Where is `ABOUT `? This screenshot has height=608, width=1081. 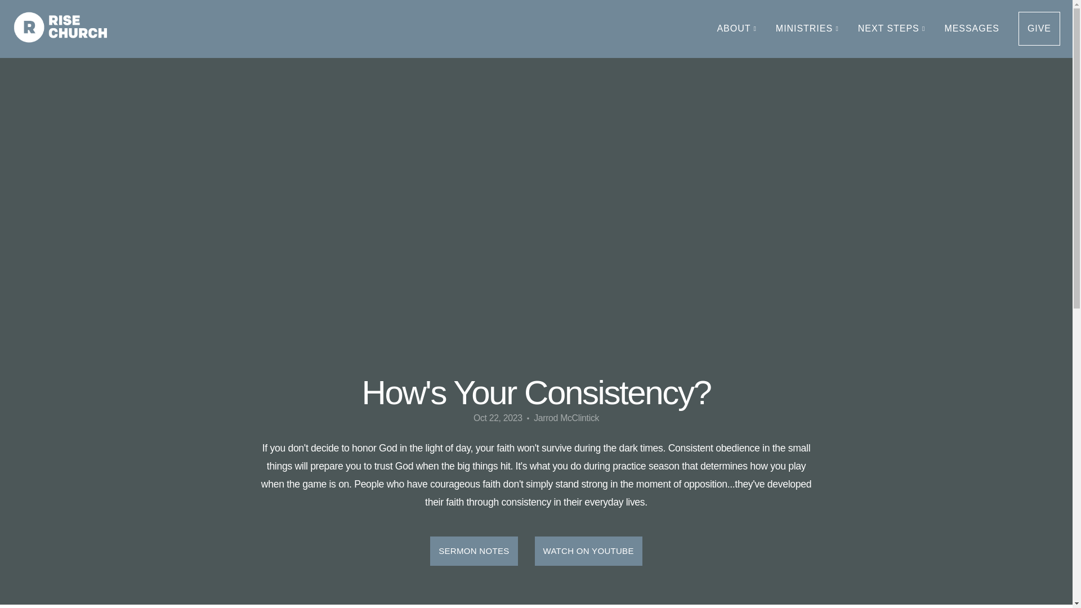 ABOUT  is located at coordinates (736, 28).